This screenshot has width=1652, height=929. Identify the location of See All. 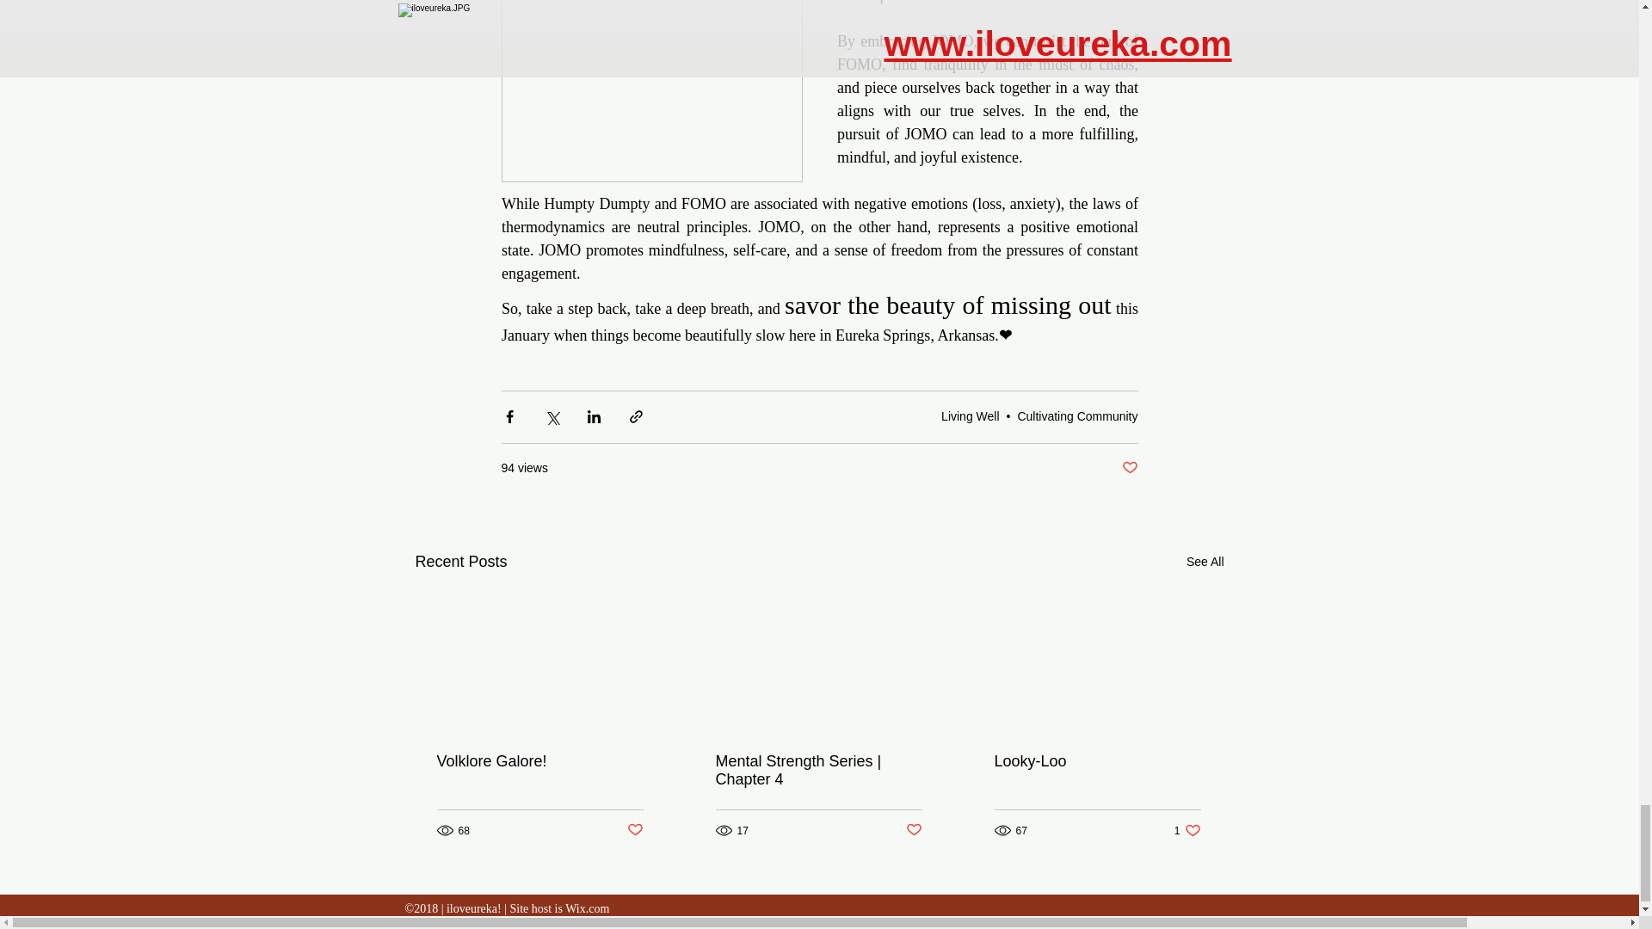
(1187, 830).